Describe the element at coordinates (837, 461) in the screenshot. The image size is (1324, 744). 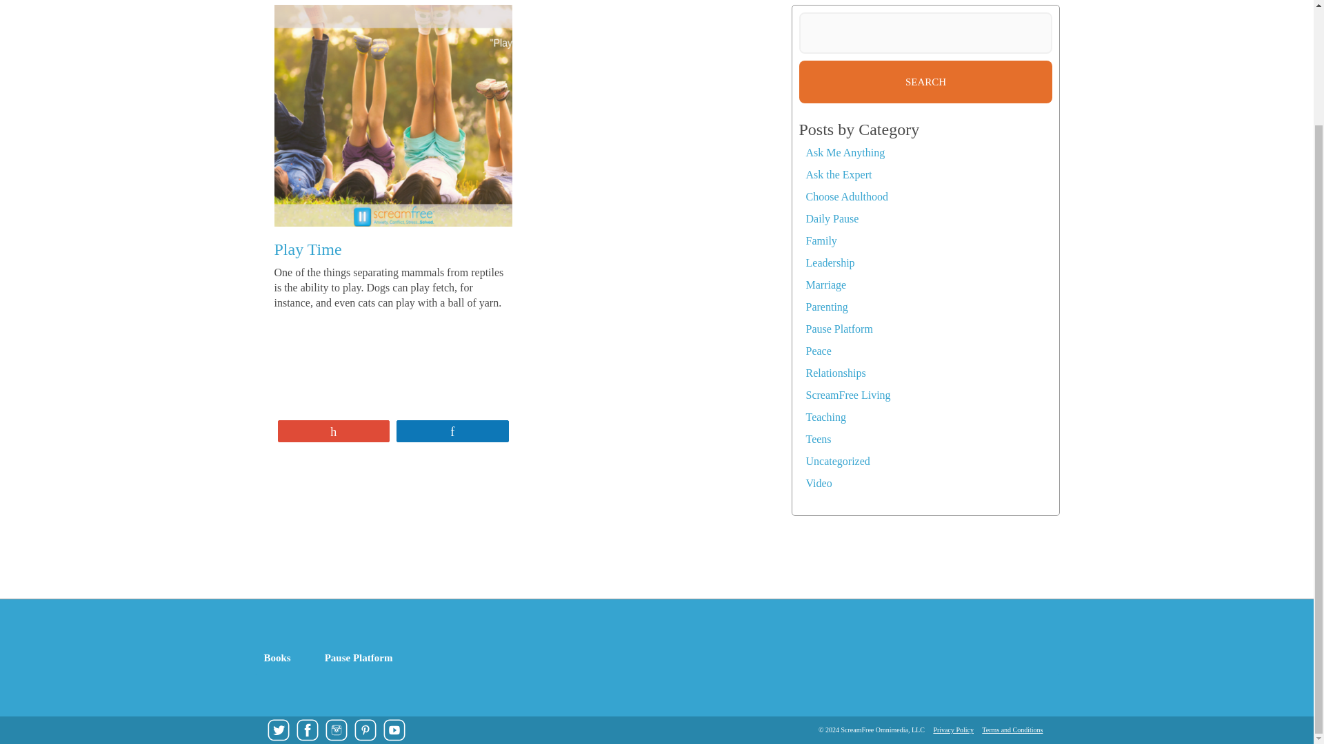
I see `Uncategorized` at that location.